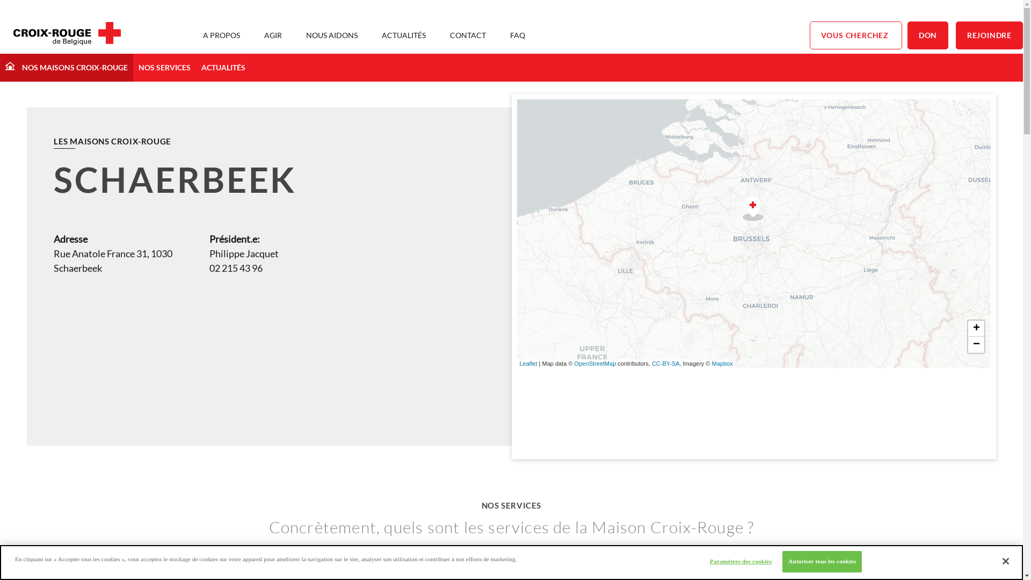  I want to click on FAQ, so click(518, 35).